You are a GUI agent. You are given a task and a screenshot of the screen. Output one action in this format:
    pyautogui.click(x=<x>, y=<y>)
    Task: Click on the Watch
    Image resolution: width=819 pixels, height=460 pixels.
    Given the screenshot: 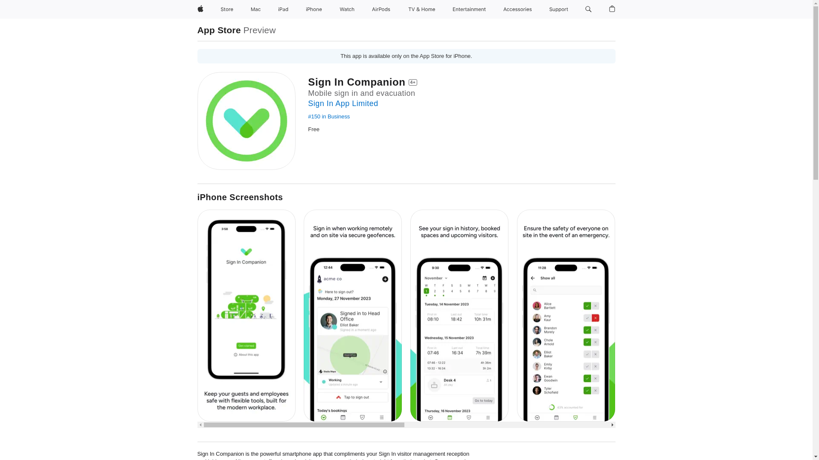 What is the action you would take?
    pyautogui.click(x=347, y=9)
    